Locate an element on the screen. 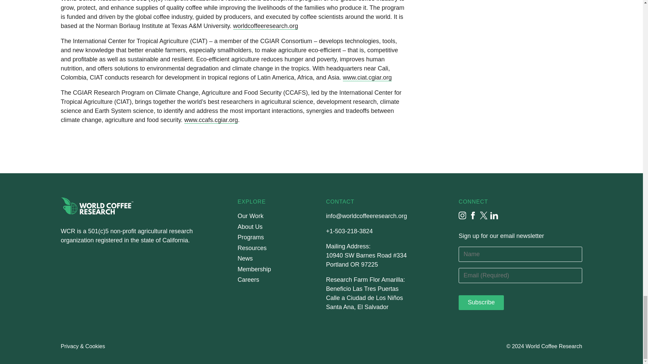 The height and width of the screenshot is (364, 648). www.ccafs.cgiar.org is located at coordinates (211, 120).